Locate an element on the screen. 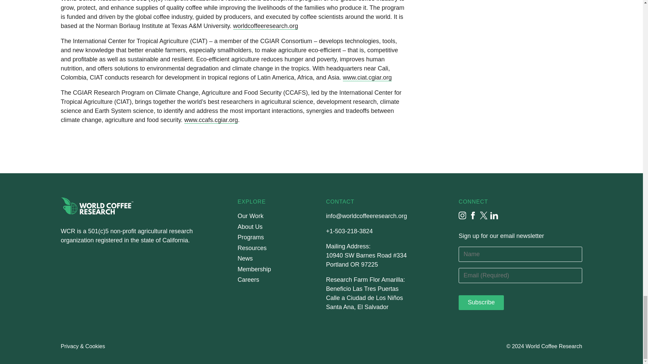 The height and width of the screenshot is (364, 648). www.ccafs.cgiar.org is located at coordinates (211, 120).